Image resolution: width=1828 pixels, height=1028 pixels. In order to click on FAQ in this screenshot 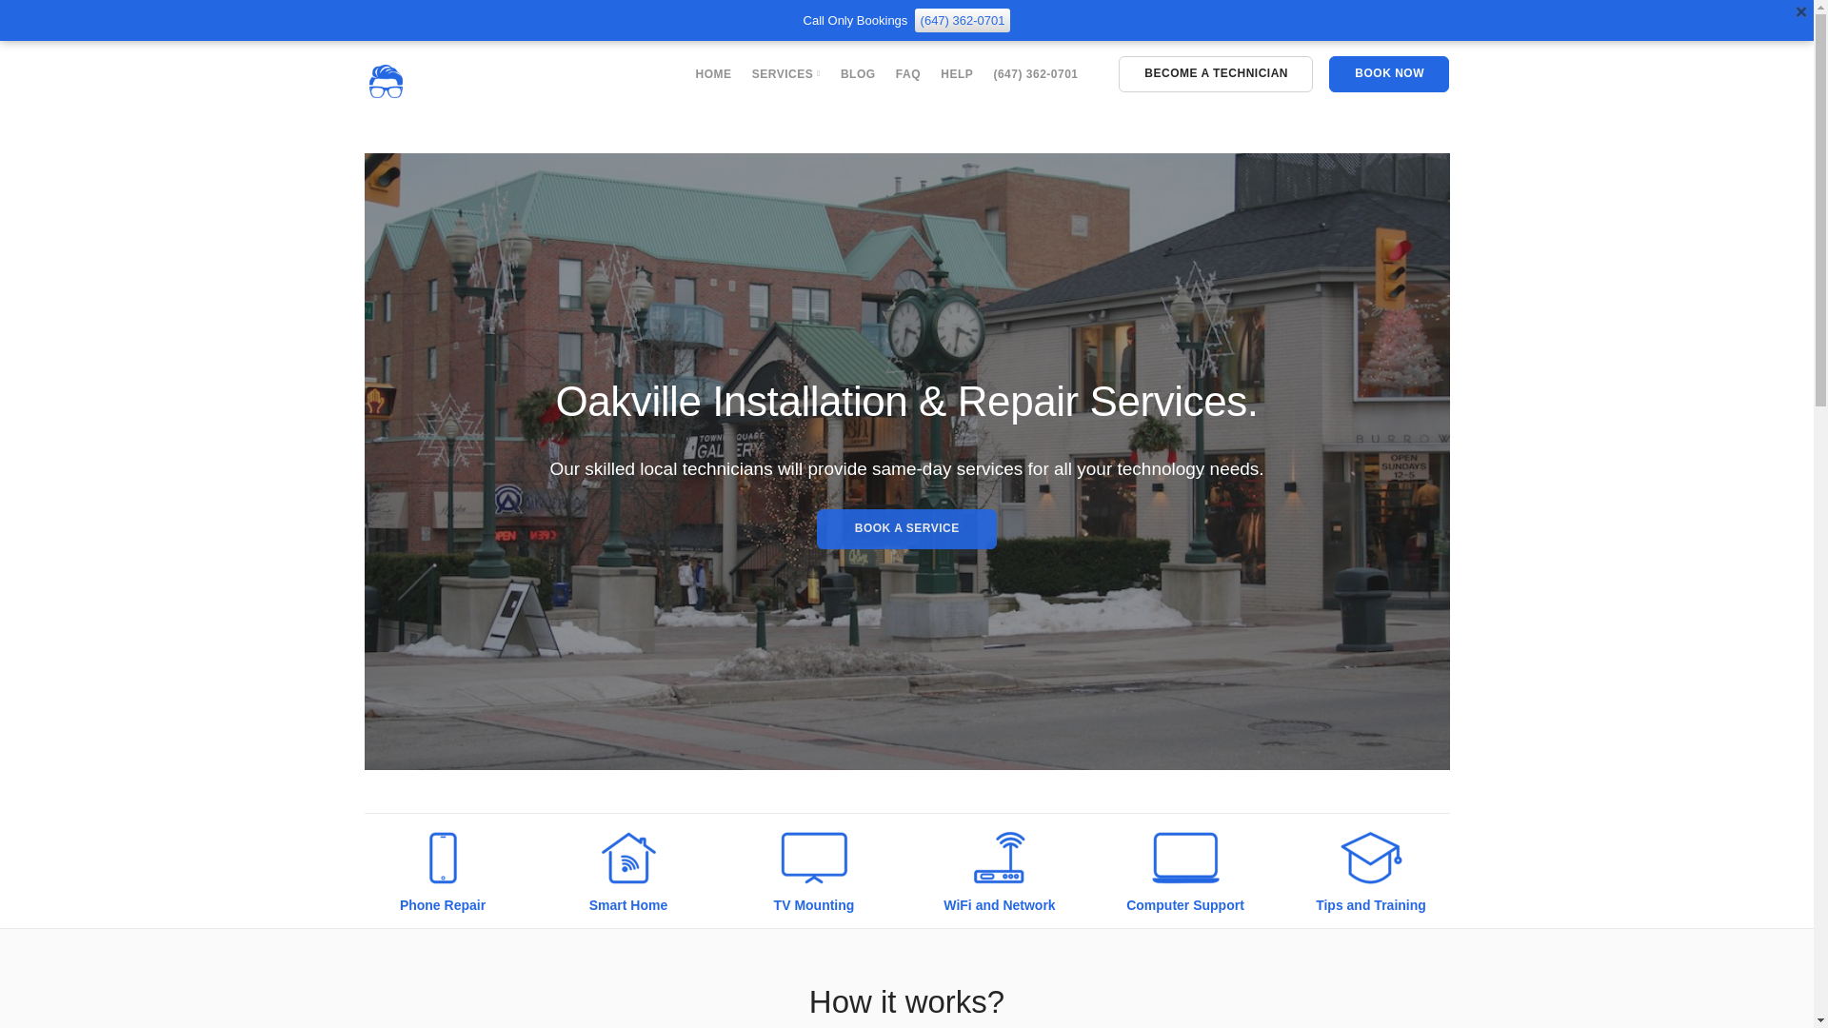, I will do `click(908, 74)`.